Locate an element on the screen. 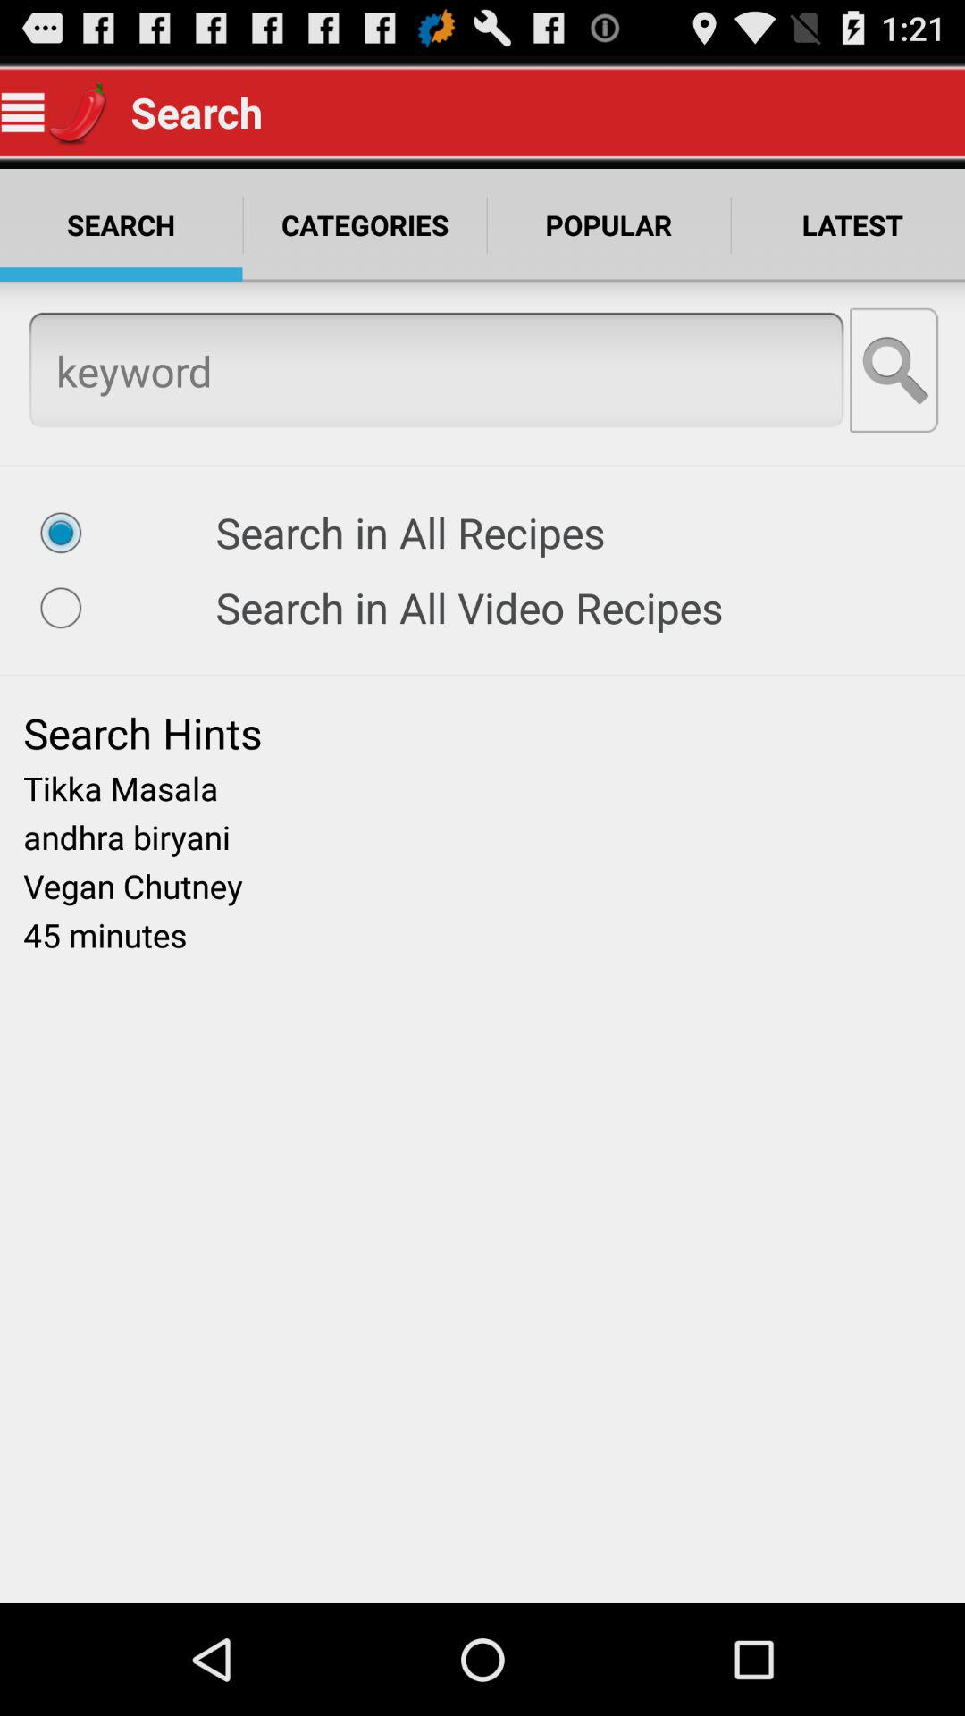  open app below latest item is located at coordinates (895, 370).